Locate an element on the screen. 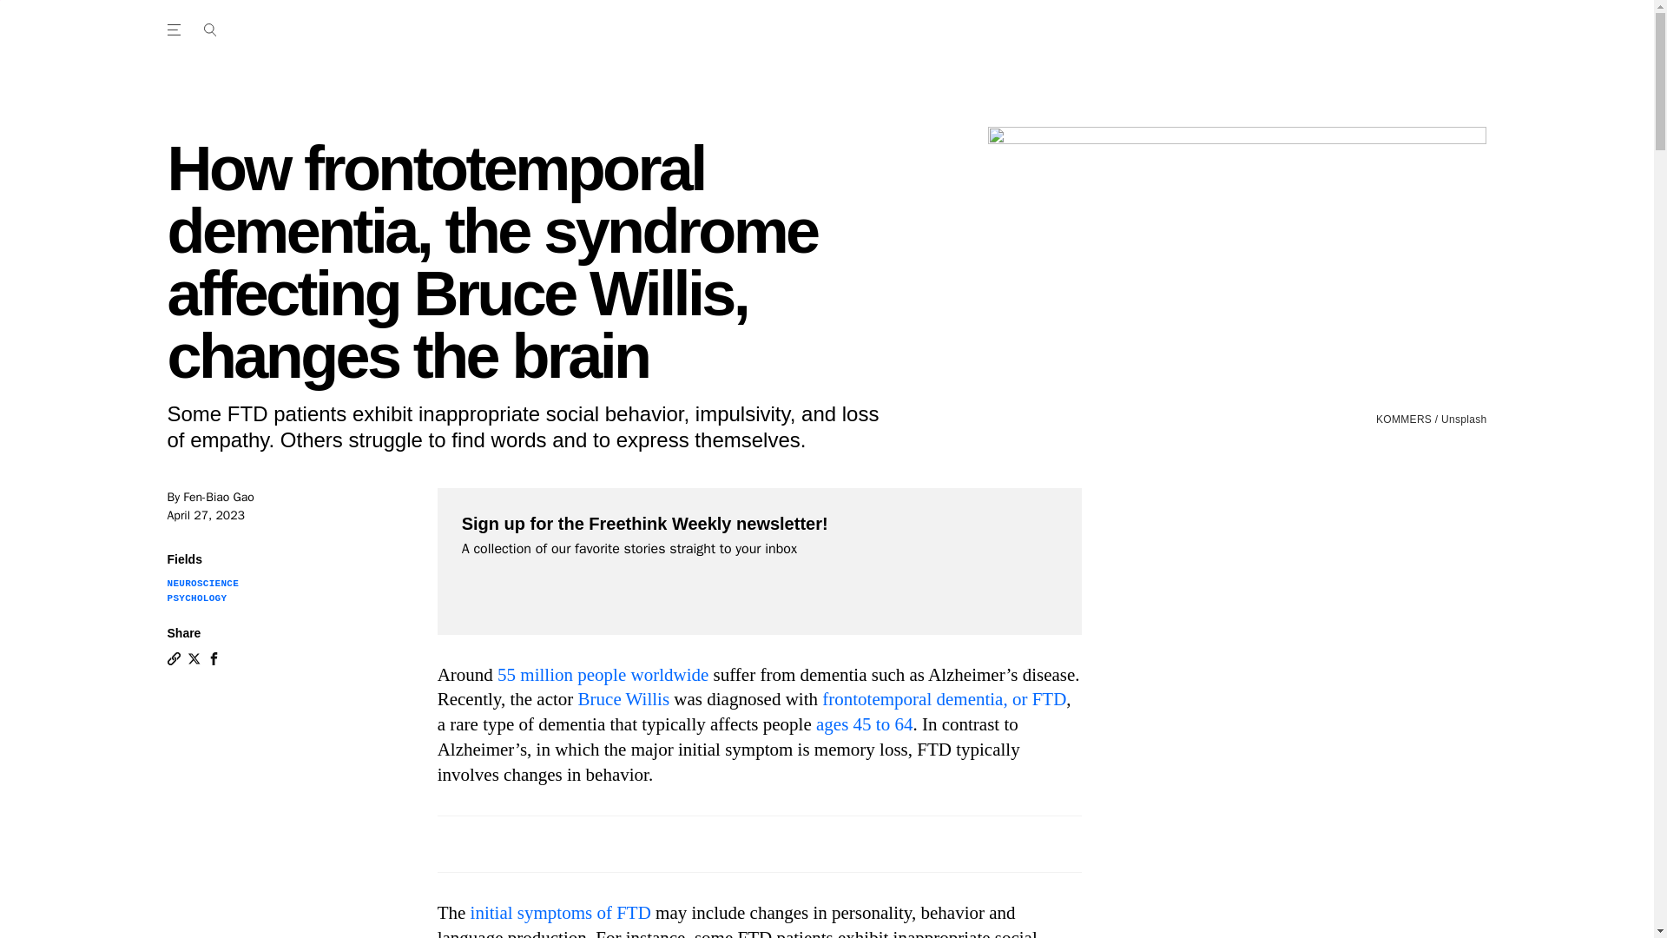  Open the Main Navigation Menu is located at coordinates (176, 30).